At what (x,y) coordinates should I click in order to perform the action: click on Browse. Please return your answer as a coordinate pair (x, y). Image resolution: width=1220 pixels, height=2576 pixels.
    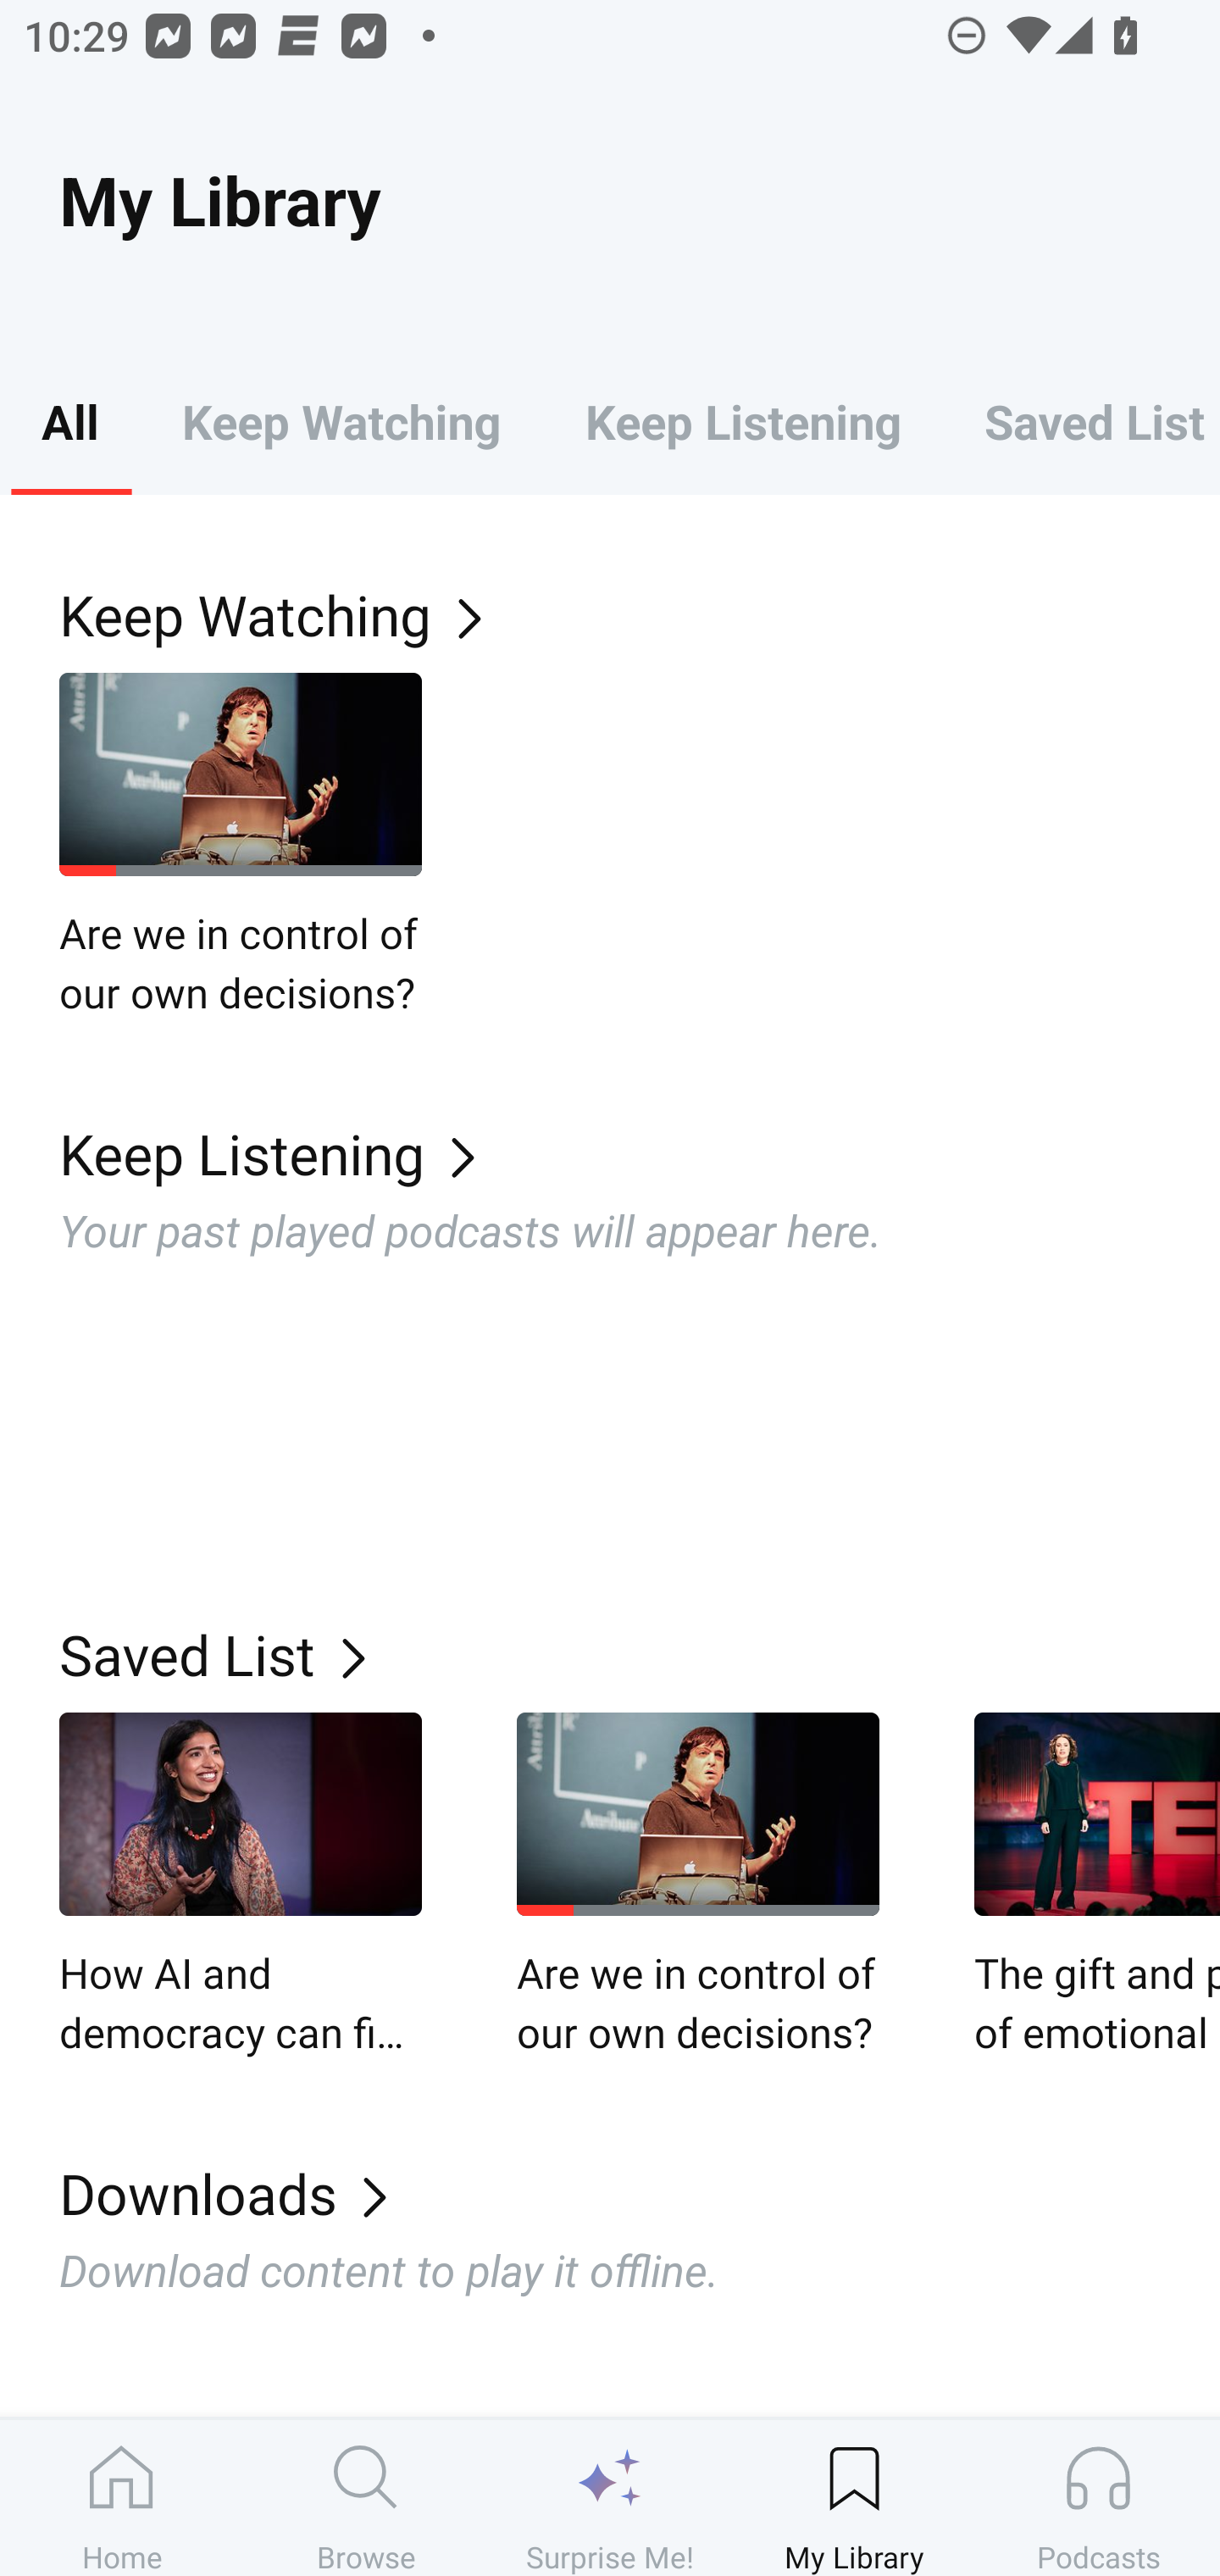
    Looking at the image, I should click on (366, 2497).